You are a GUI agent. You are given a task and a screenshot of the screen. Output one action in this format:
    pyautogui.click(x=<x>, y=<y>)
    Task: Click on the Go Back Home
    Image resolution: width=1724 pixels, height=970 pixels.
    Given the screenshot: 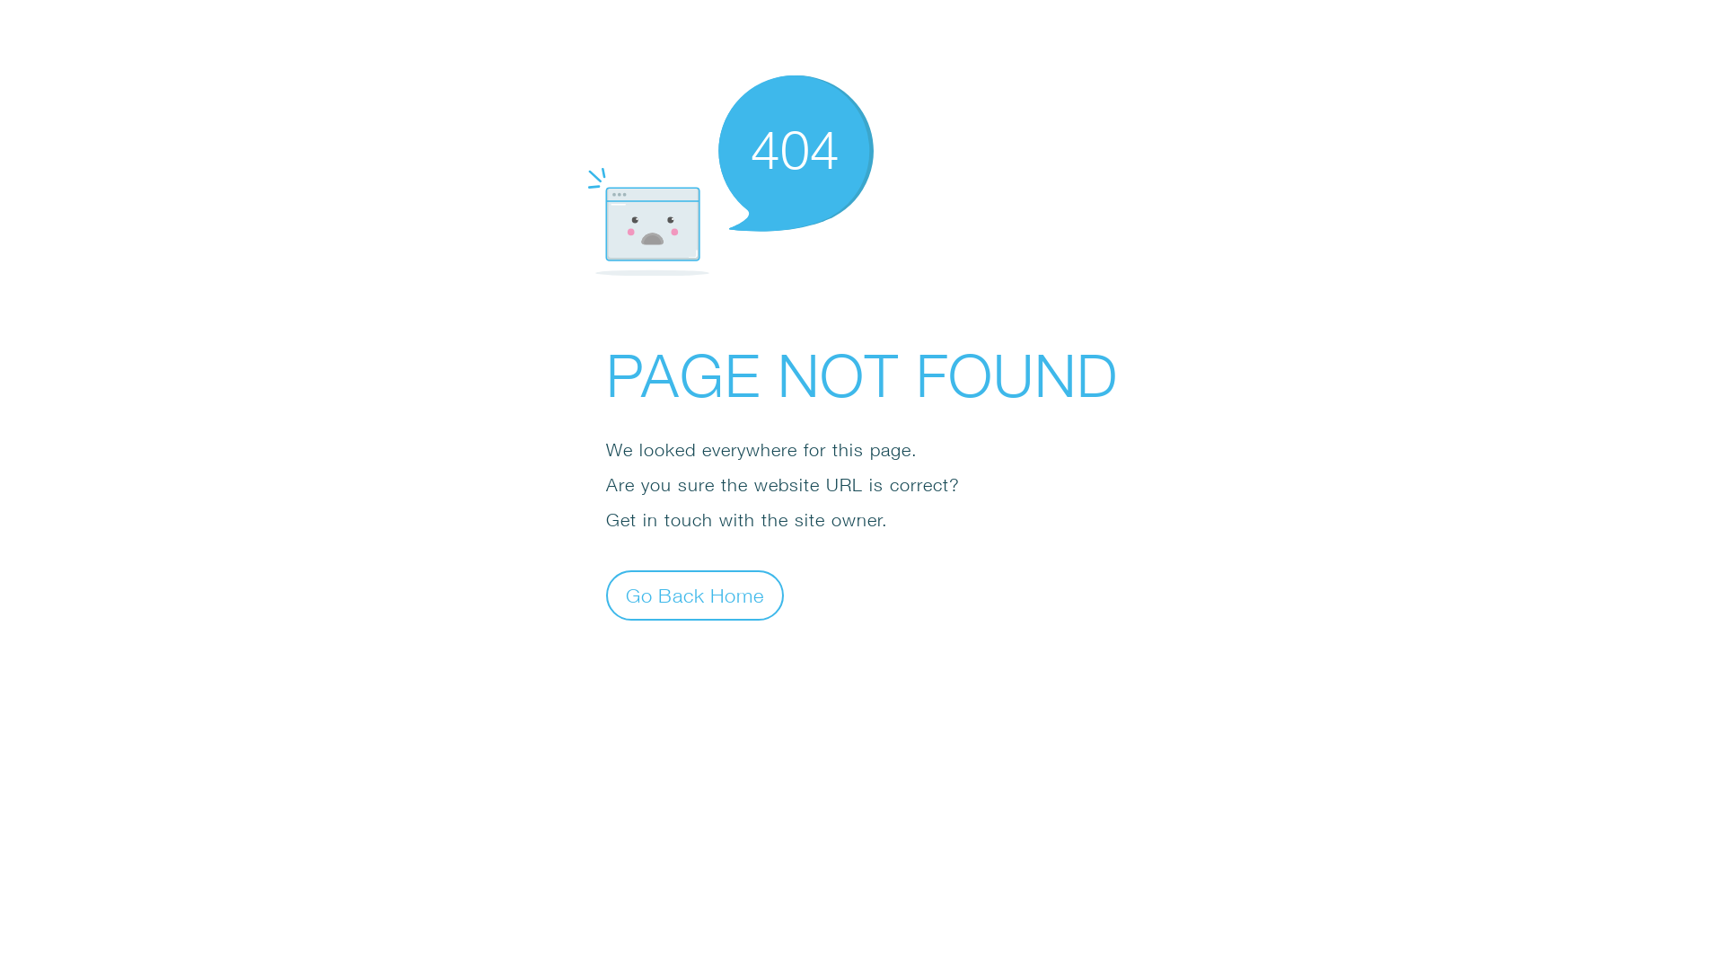 What is the action you would take?
    pyautogui.click(x=695, y=595)
    